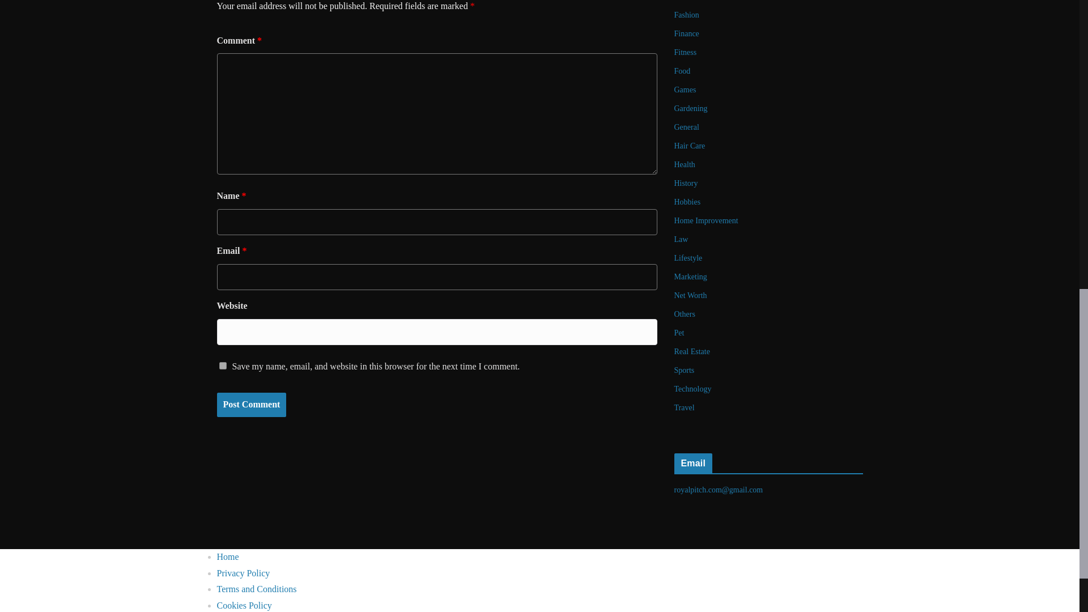 Image resolution: width=1088 pixels, height=612 pixels. What do you see at coordinates (690, 145) in the screenshot?
I see `Hair Care` at bounding box center [690, 145].